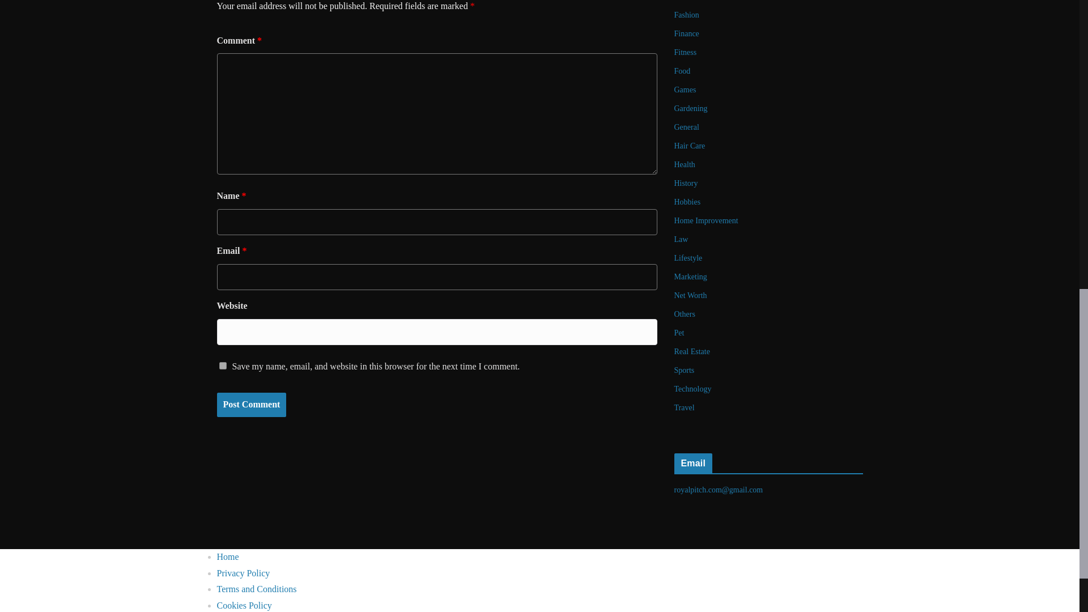 Image resolution: width=1088 pixels, height=612 pixels. What do you see at coordinates (690, 145) in the screenshot?
I see `Hair Care` at bounding box center [690, 145].